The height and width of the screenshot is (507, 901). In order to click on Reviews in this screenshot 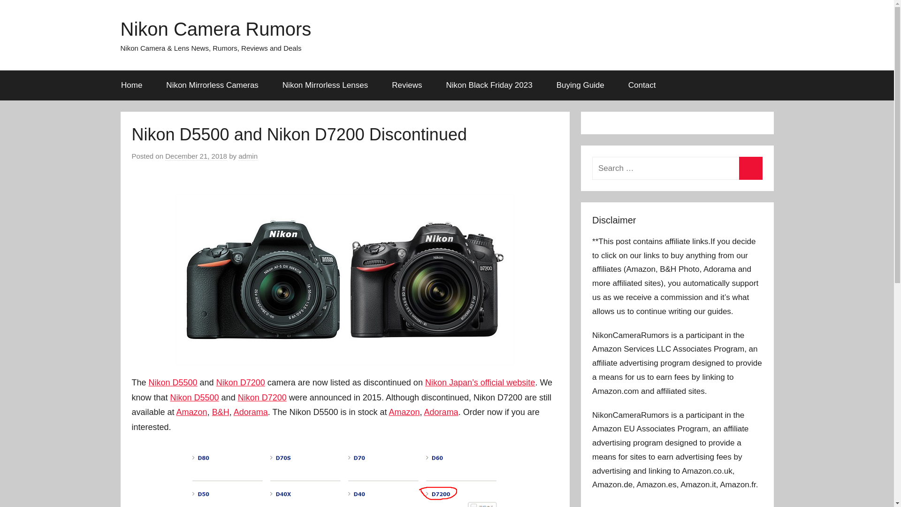, I will do `click(407, 85)`.